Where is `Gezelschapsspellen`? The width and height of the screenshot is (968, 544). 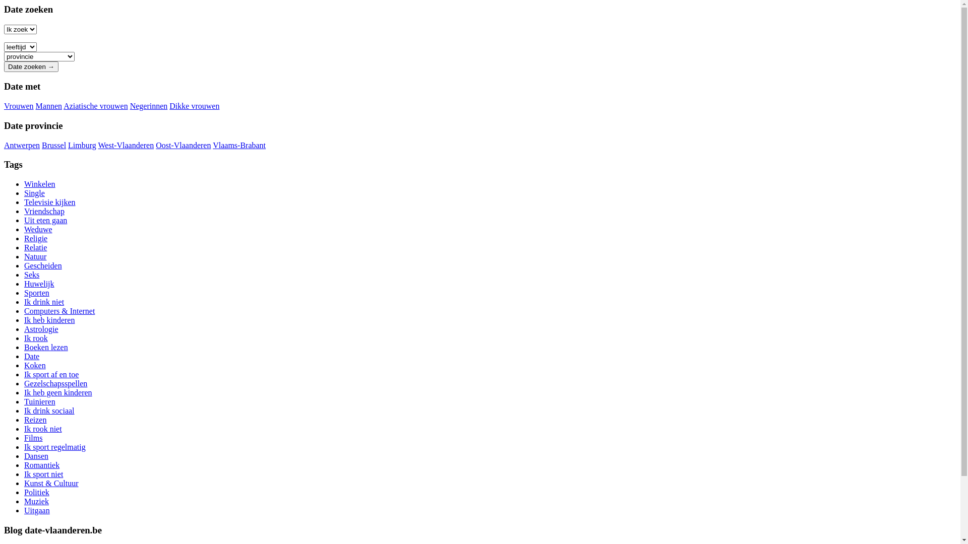 Gezelschapsspellen is located at coordinates (55, 383).